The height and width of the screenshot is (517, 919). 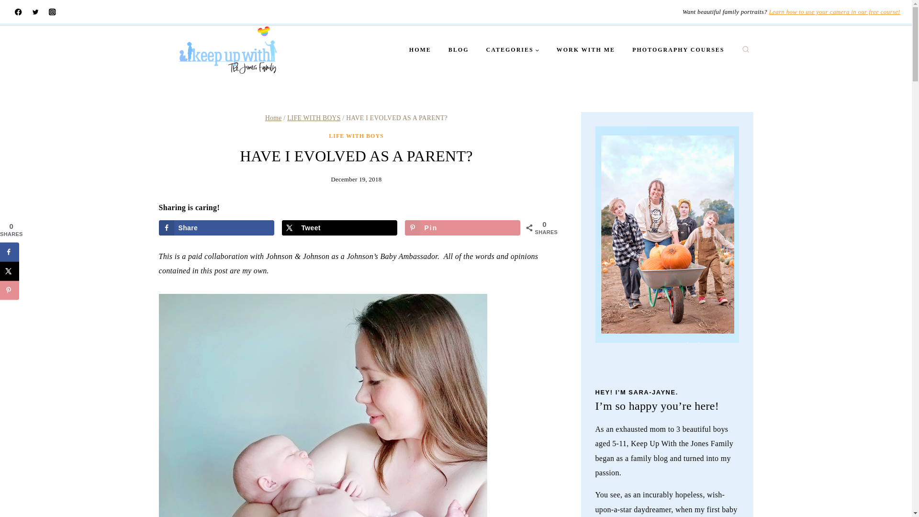 What do you see at coordinates (217, 228) in the screenshot?
I see `Share` at bounding box center [217, 228].